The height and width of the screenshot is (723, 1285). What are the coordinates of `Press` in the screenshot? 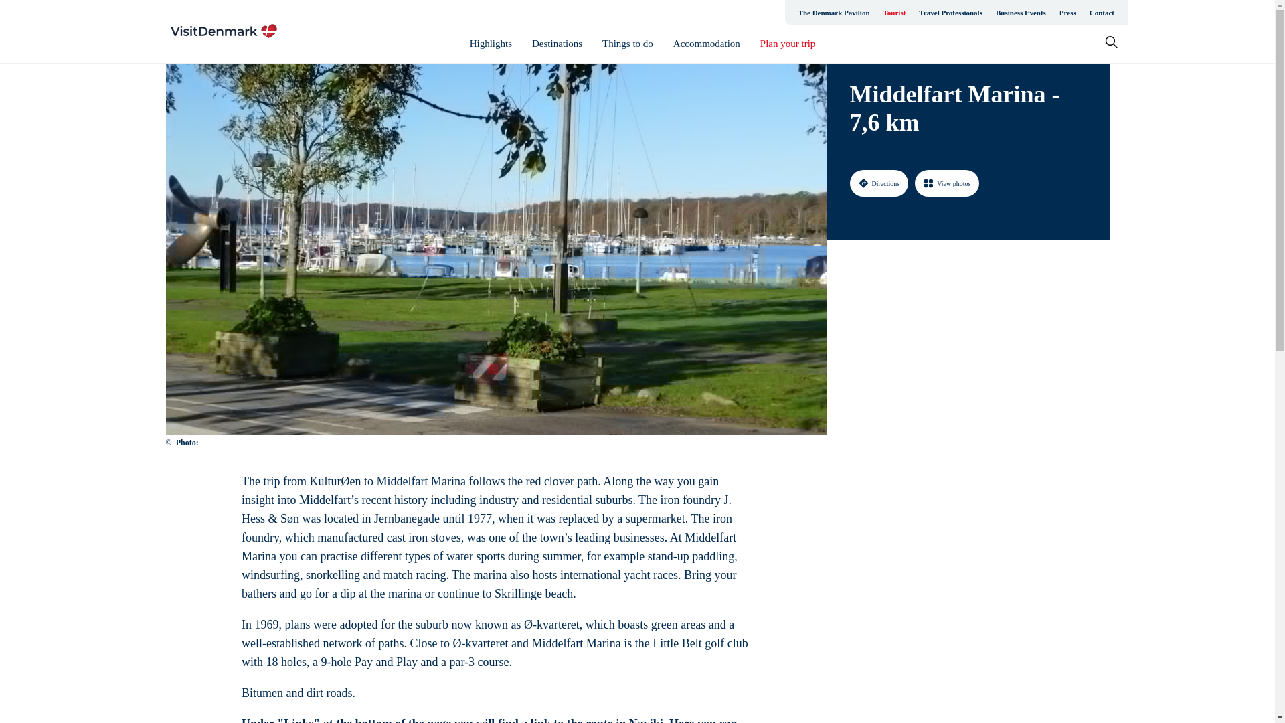 It's located at (1067, 12).